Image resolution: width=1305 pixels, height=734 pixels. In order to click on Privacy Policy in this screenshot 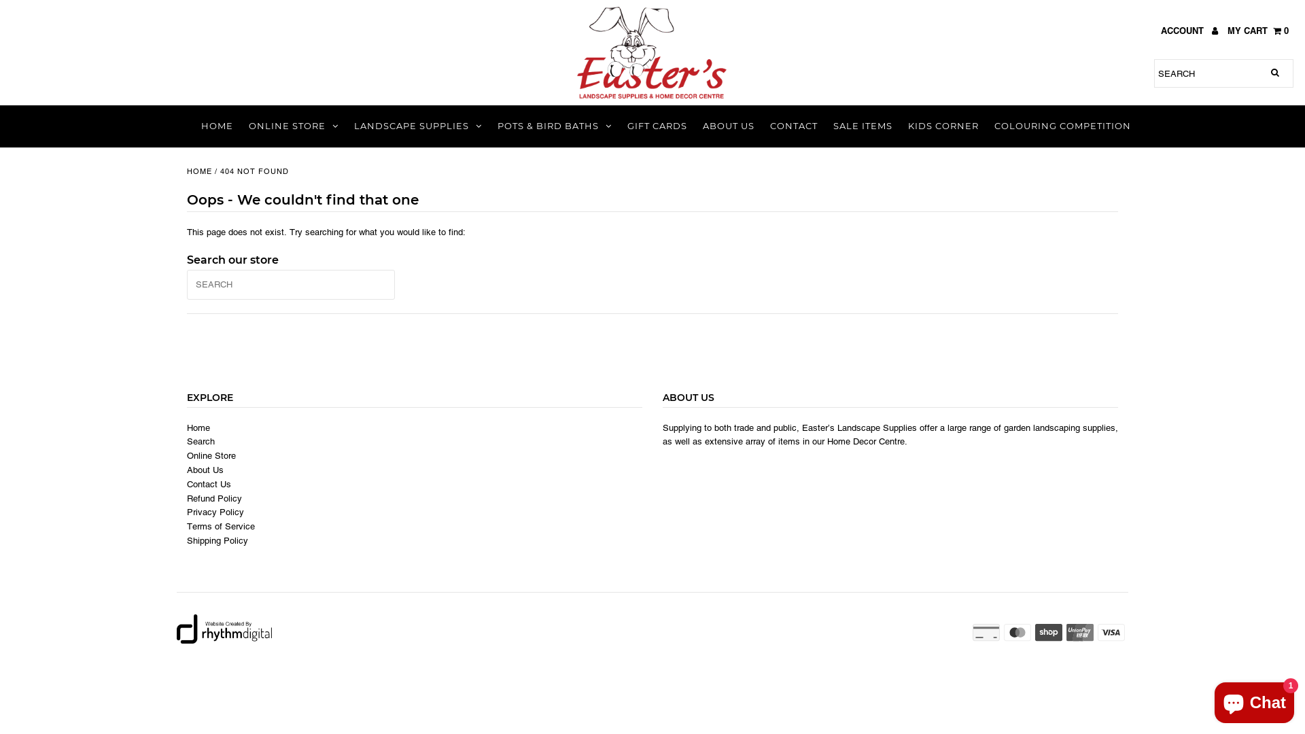, I will do `click(215, 512)`.